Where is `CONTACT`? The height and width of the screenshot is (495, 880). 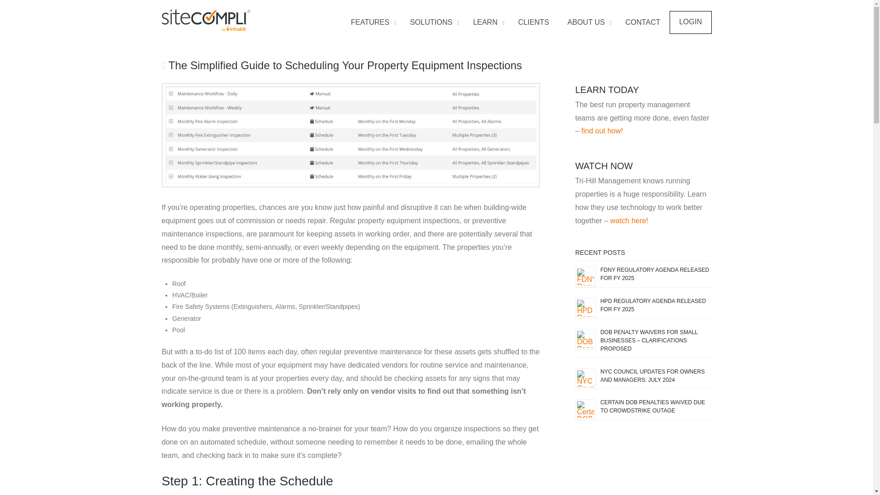 CONTACT is located at coordinates (643, 23).